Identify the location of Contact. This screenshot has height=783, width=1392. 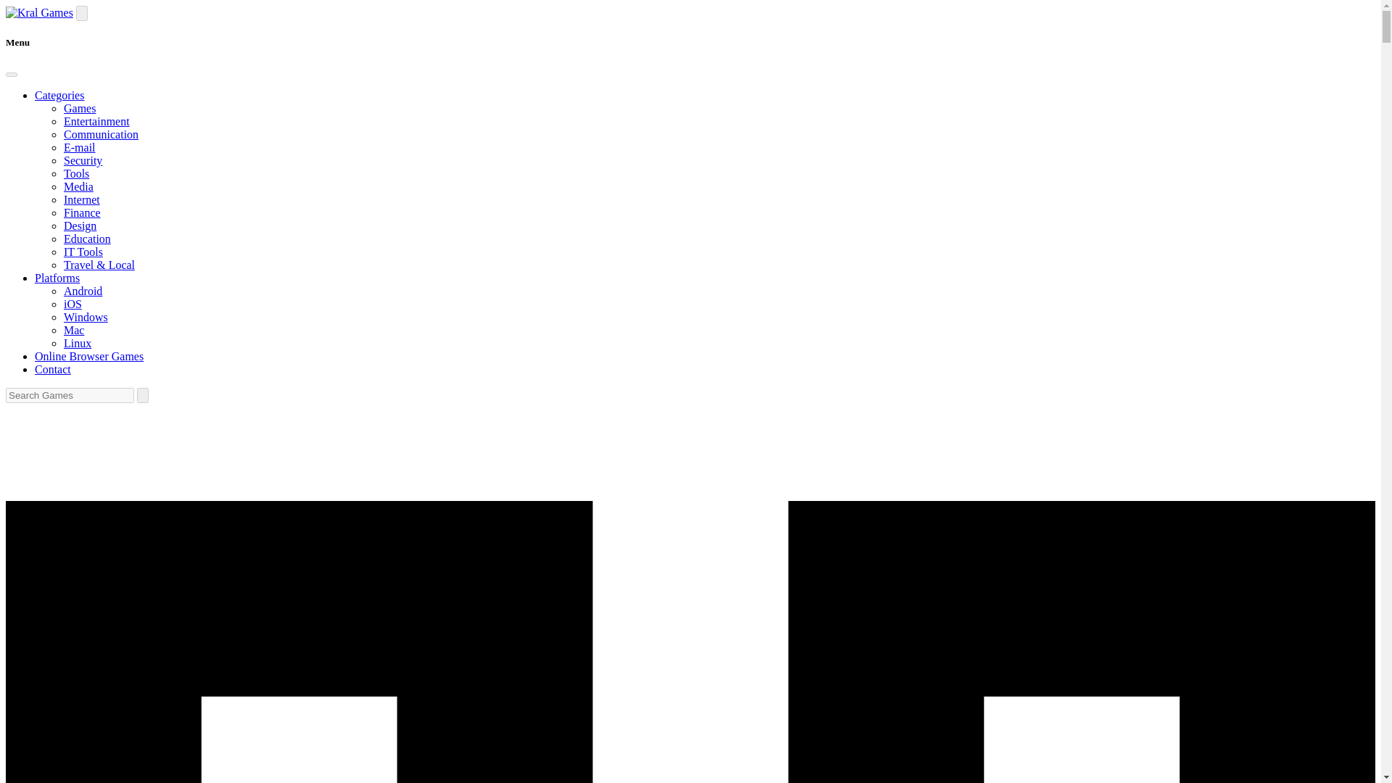
(52, 370).